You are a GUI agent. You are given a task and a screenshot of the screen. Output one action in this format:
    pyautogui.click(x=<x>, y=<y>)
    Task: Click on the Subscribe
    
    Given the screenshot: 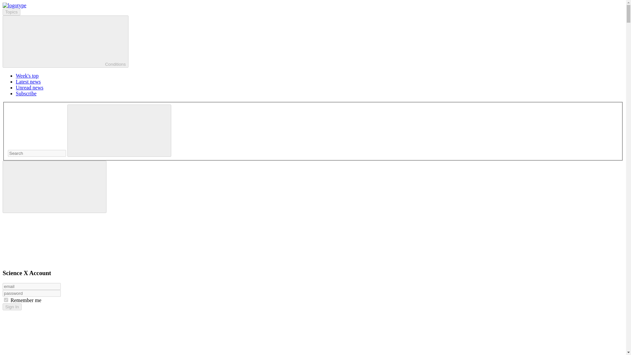 What is the action you would take?
    pyautogui.click(x=26, y=93)
    